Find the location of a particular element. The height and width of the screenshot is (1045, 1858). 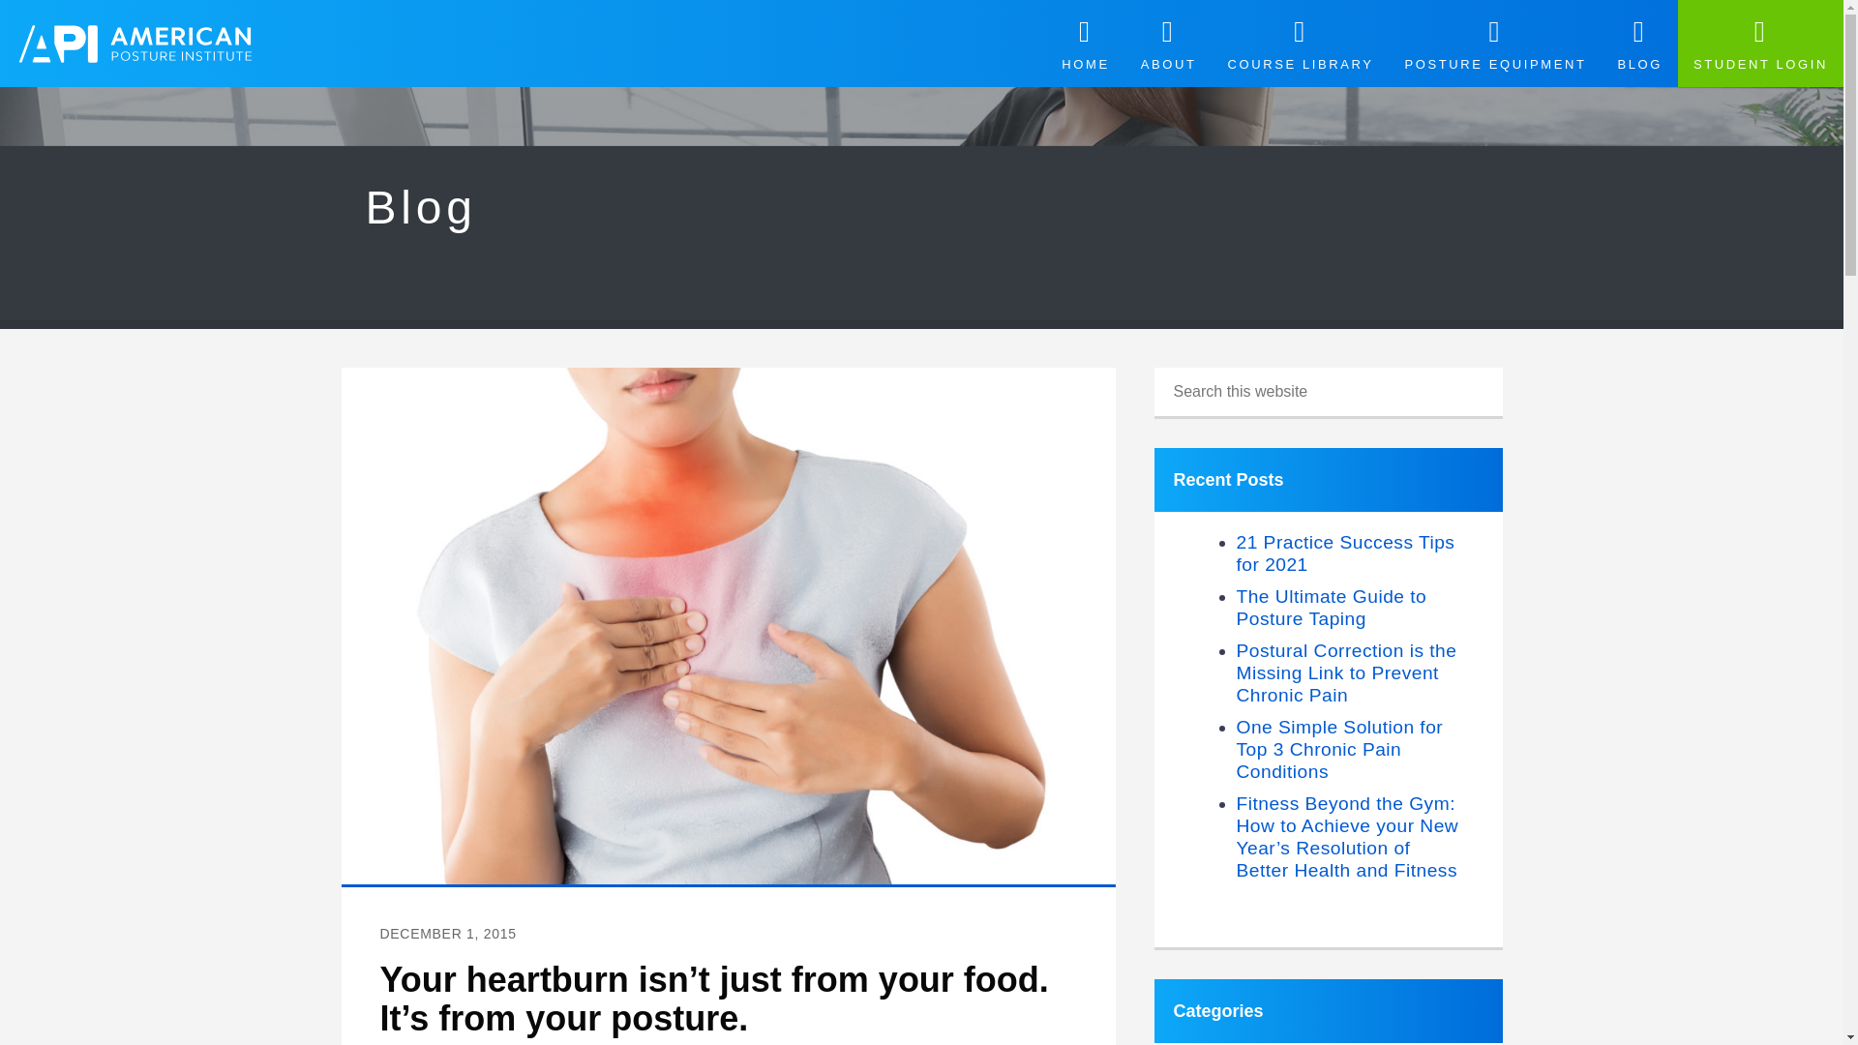

American Posture Institute is located at coordinates (135, 44).